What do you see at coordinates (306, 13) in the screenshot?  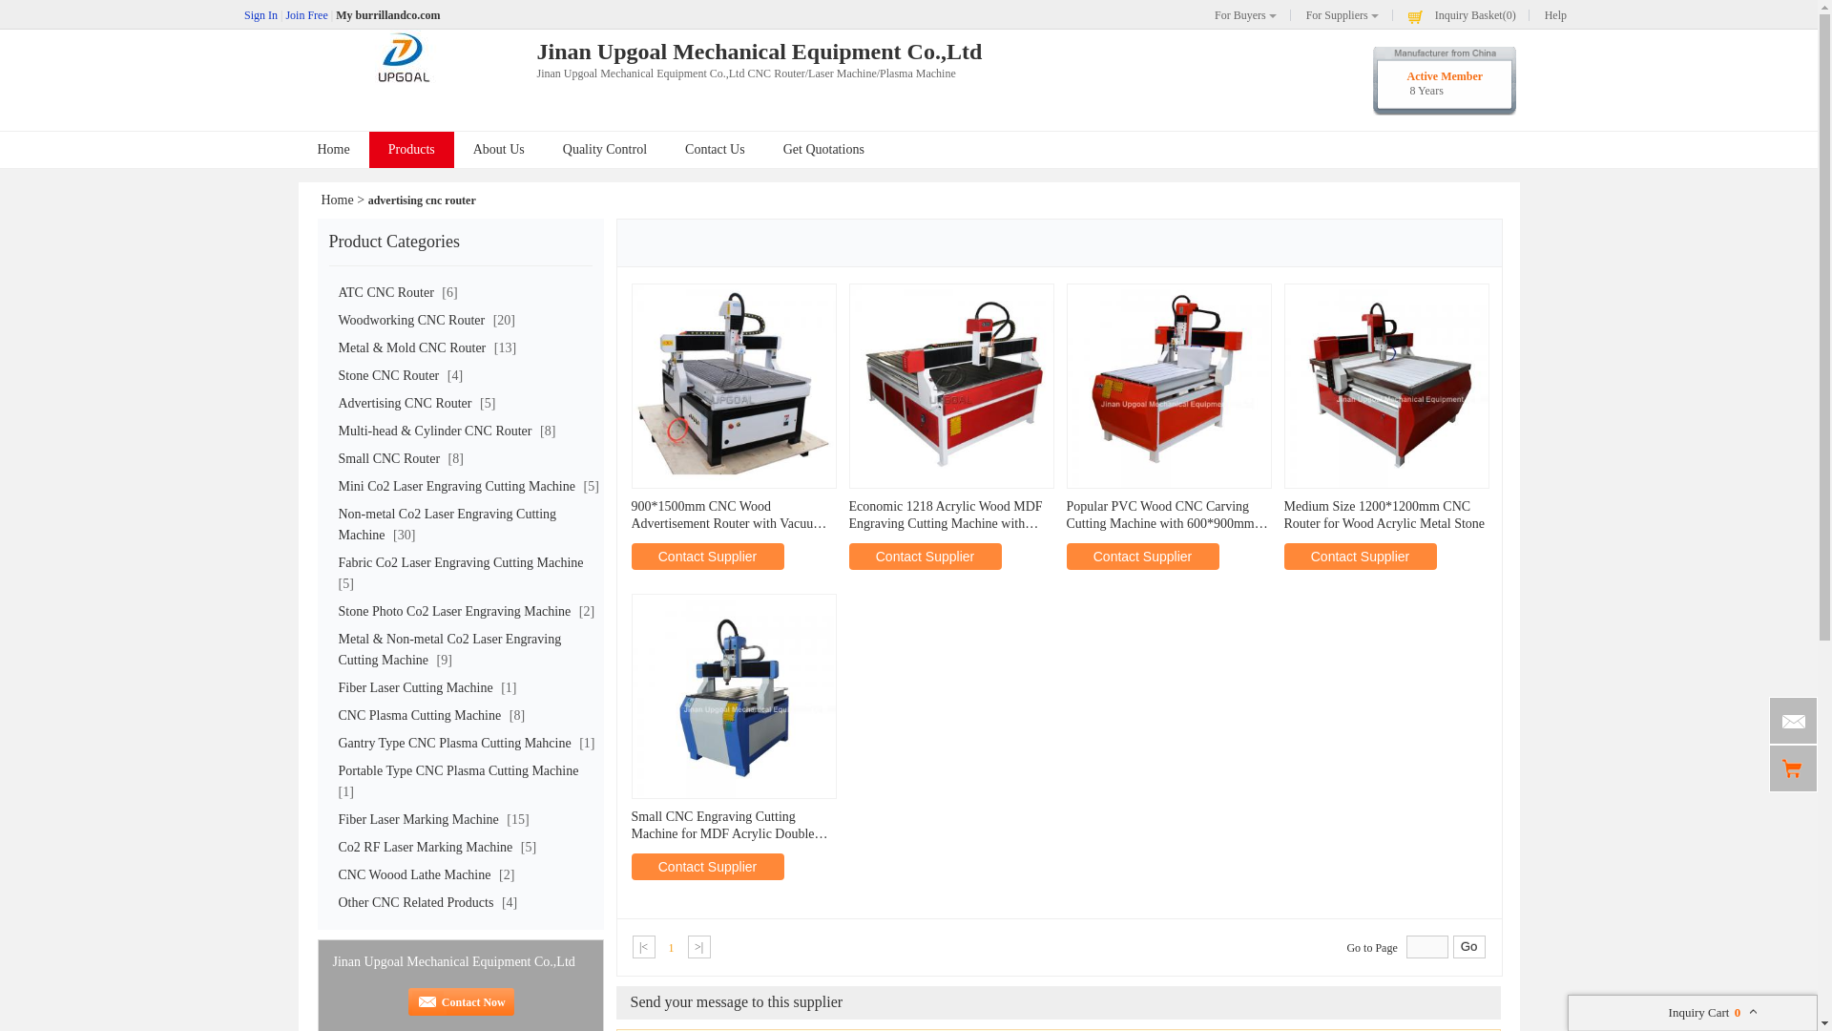 I see `Join Free` at bounding box center [306, 13].